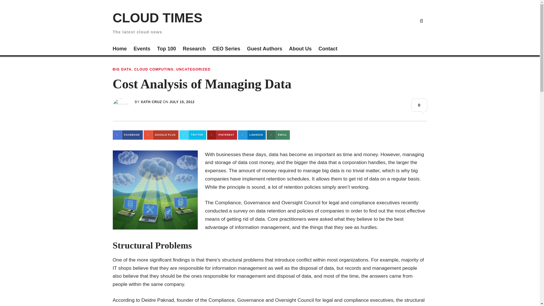 The width and height of the screenshot is (544, 306). I want to click on Home, so click(120, 49).